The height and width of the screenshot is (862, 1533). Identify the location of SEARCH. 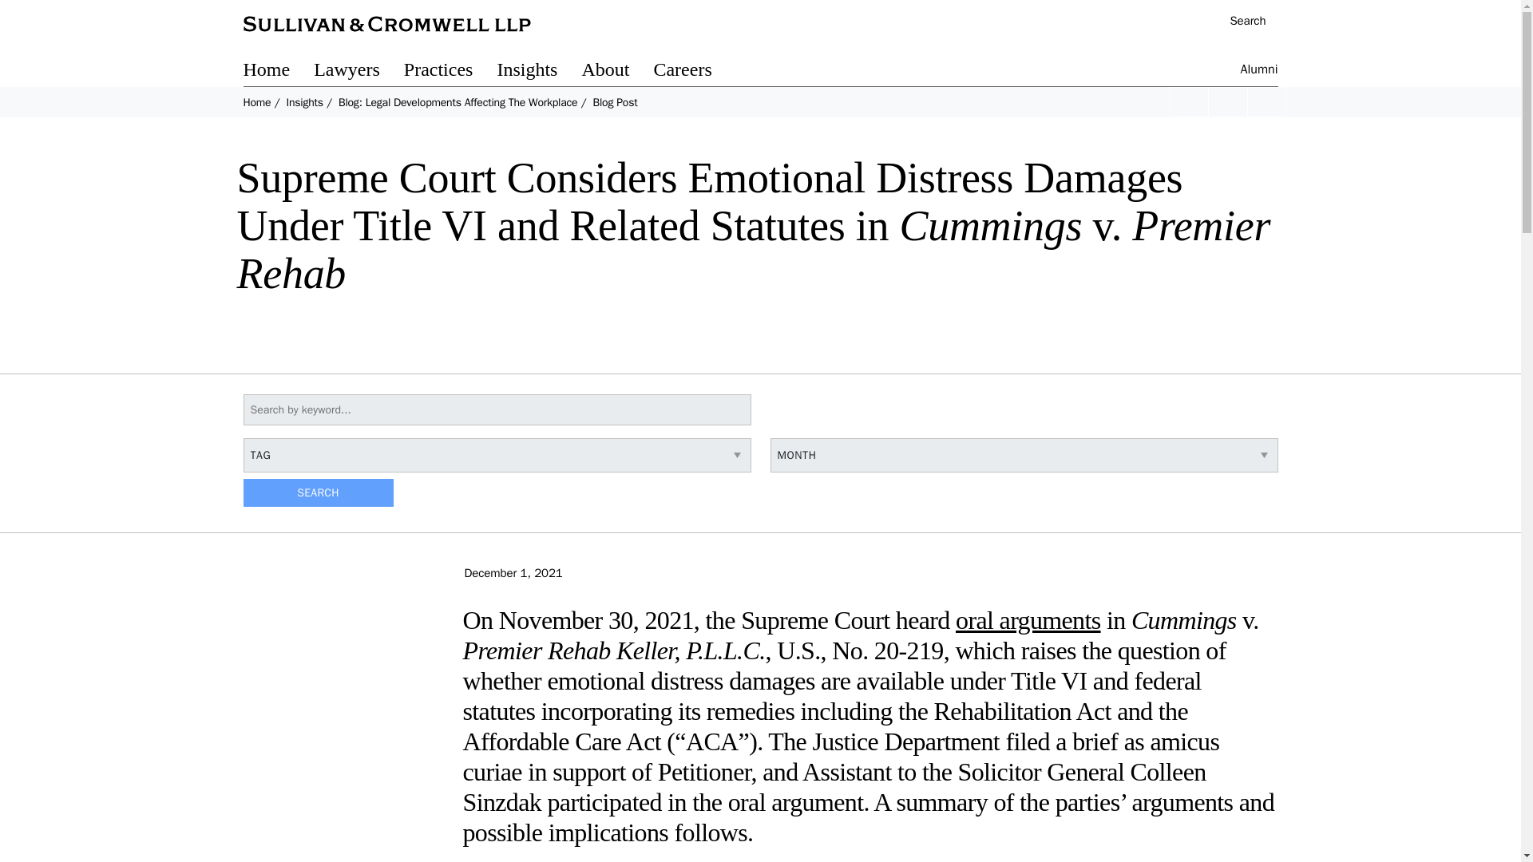
(317, 493).